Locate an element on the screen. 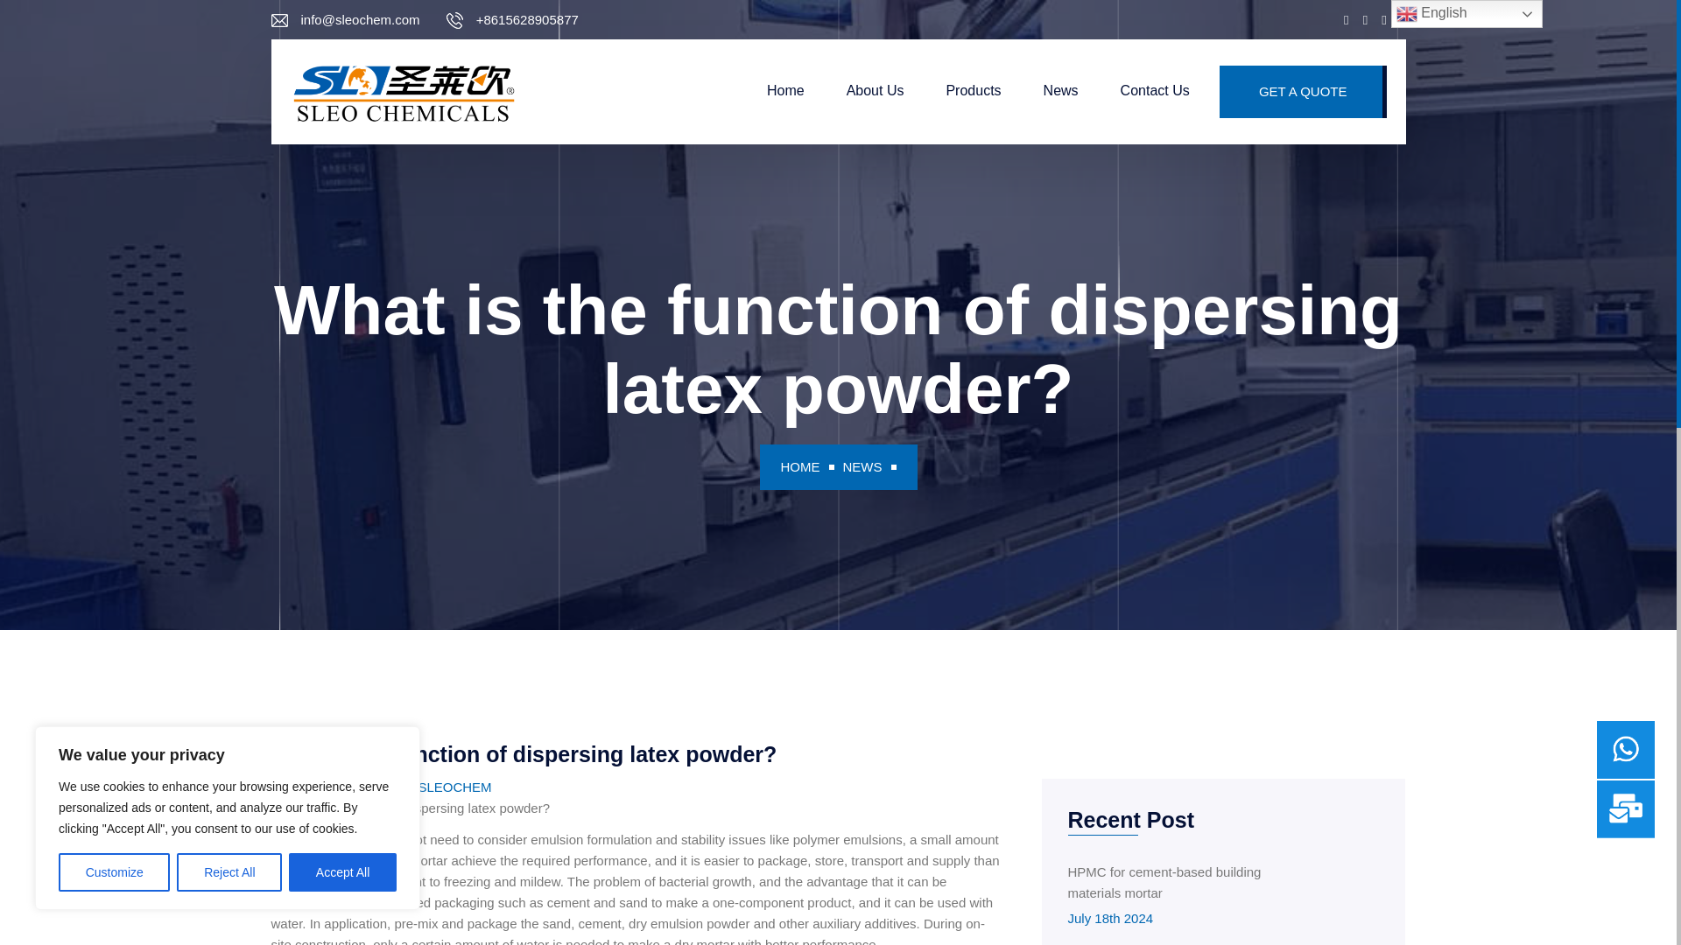 The height and width of the screenshot is (945, 1681). Linkedin is located at coordinates (1366, 19).